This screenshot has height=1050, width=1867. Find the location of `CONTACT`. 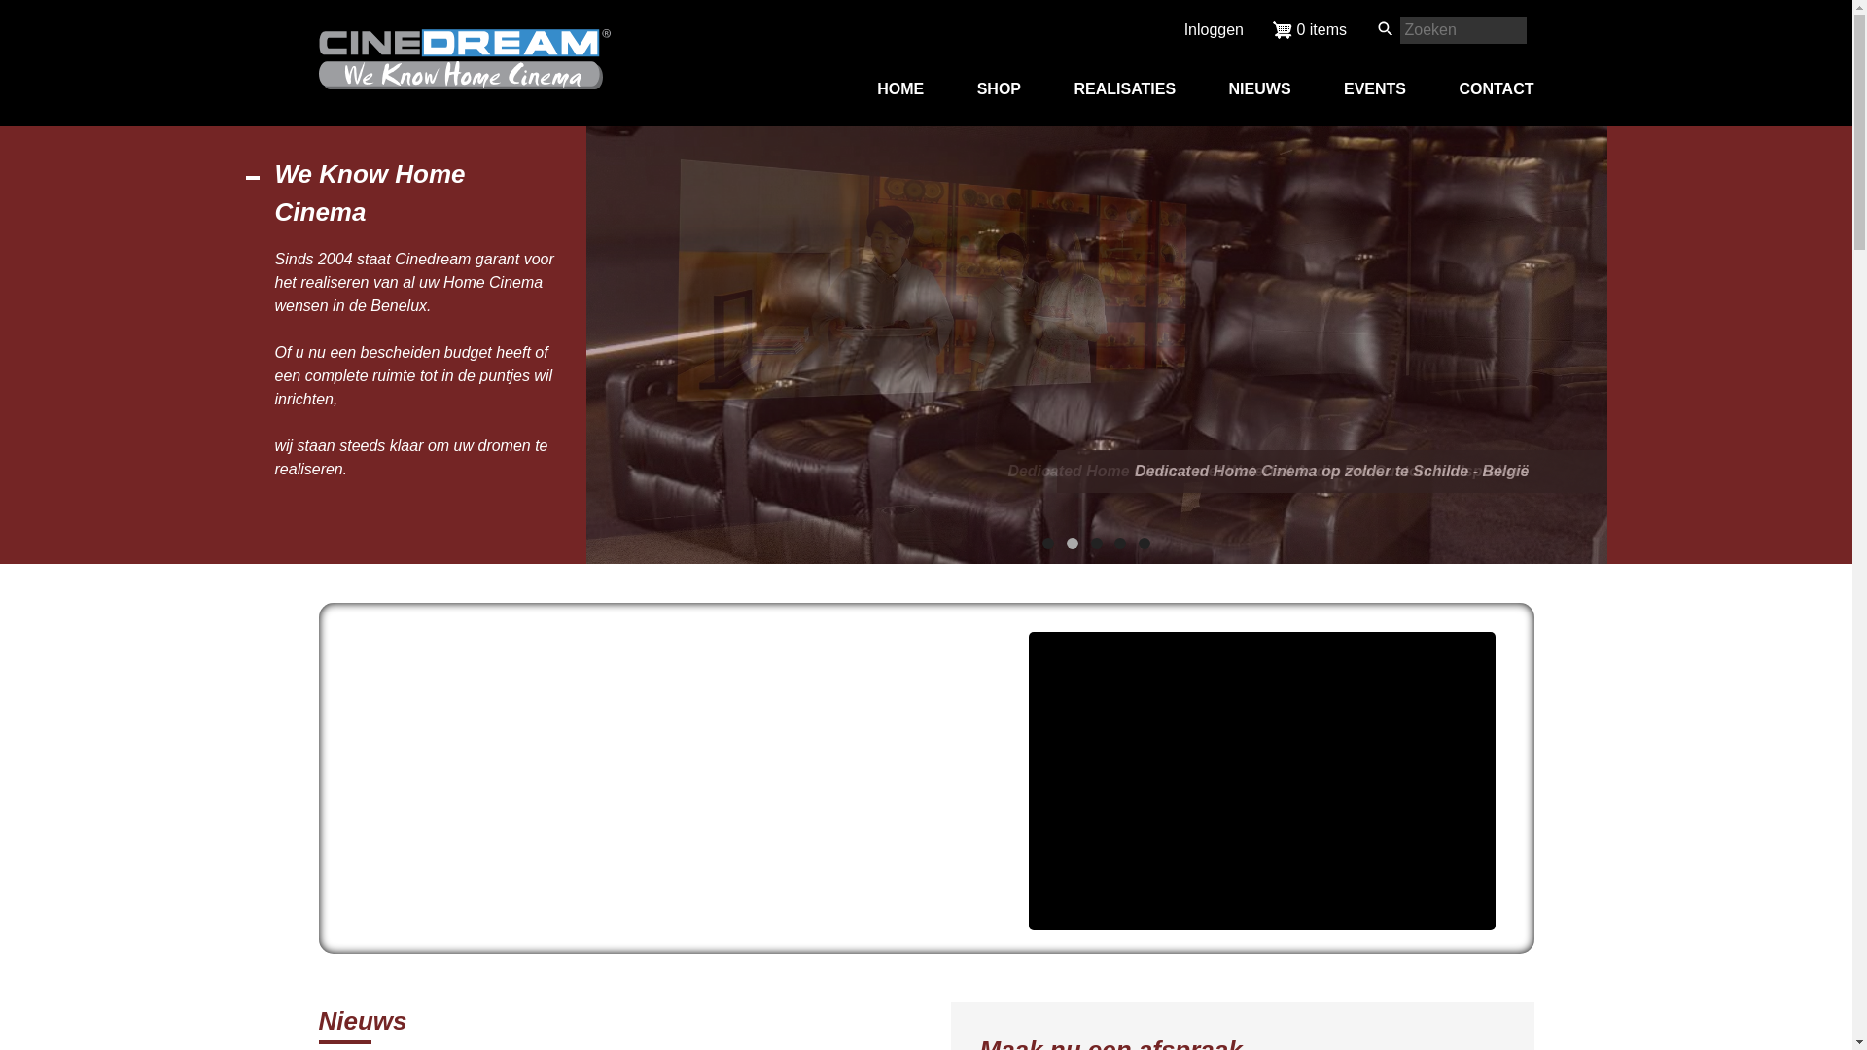

CONTACT is located at coordinates (1496, 89).